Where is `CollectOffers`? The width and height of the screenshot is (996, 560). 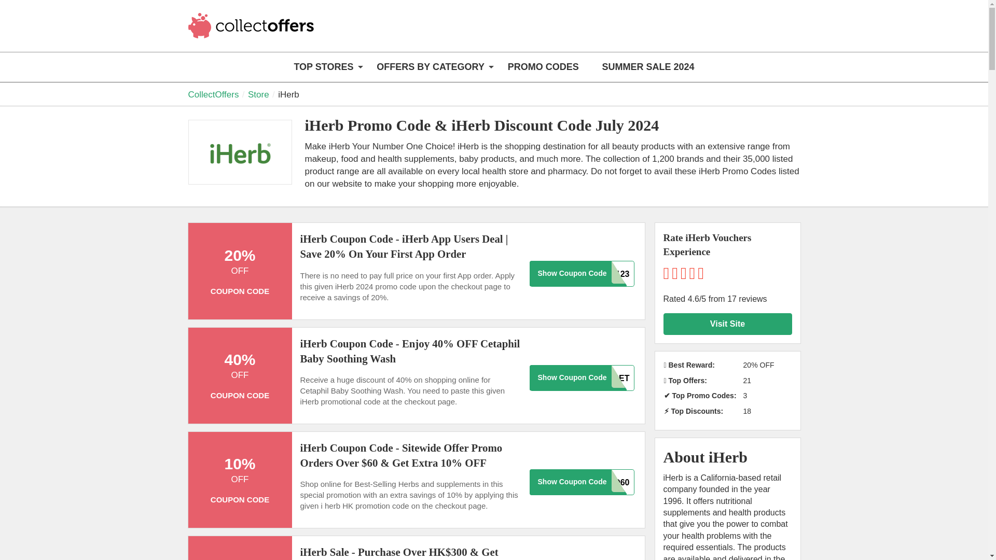
CollectOffers is located at coordinates (252, 32).